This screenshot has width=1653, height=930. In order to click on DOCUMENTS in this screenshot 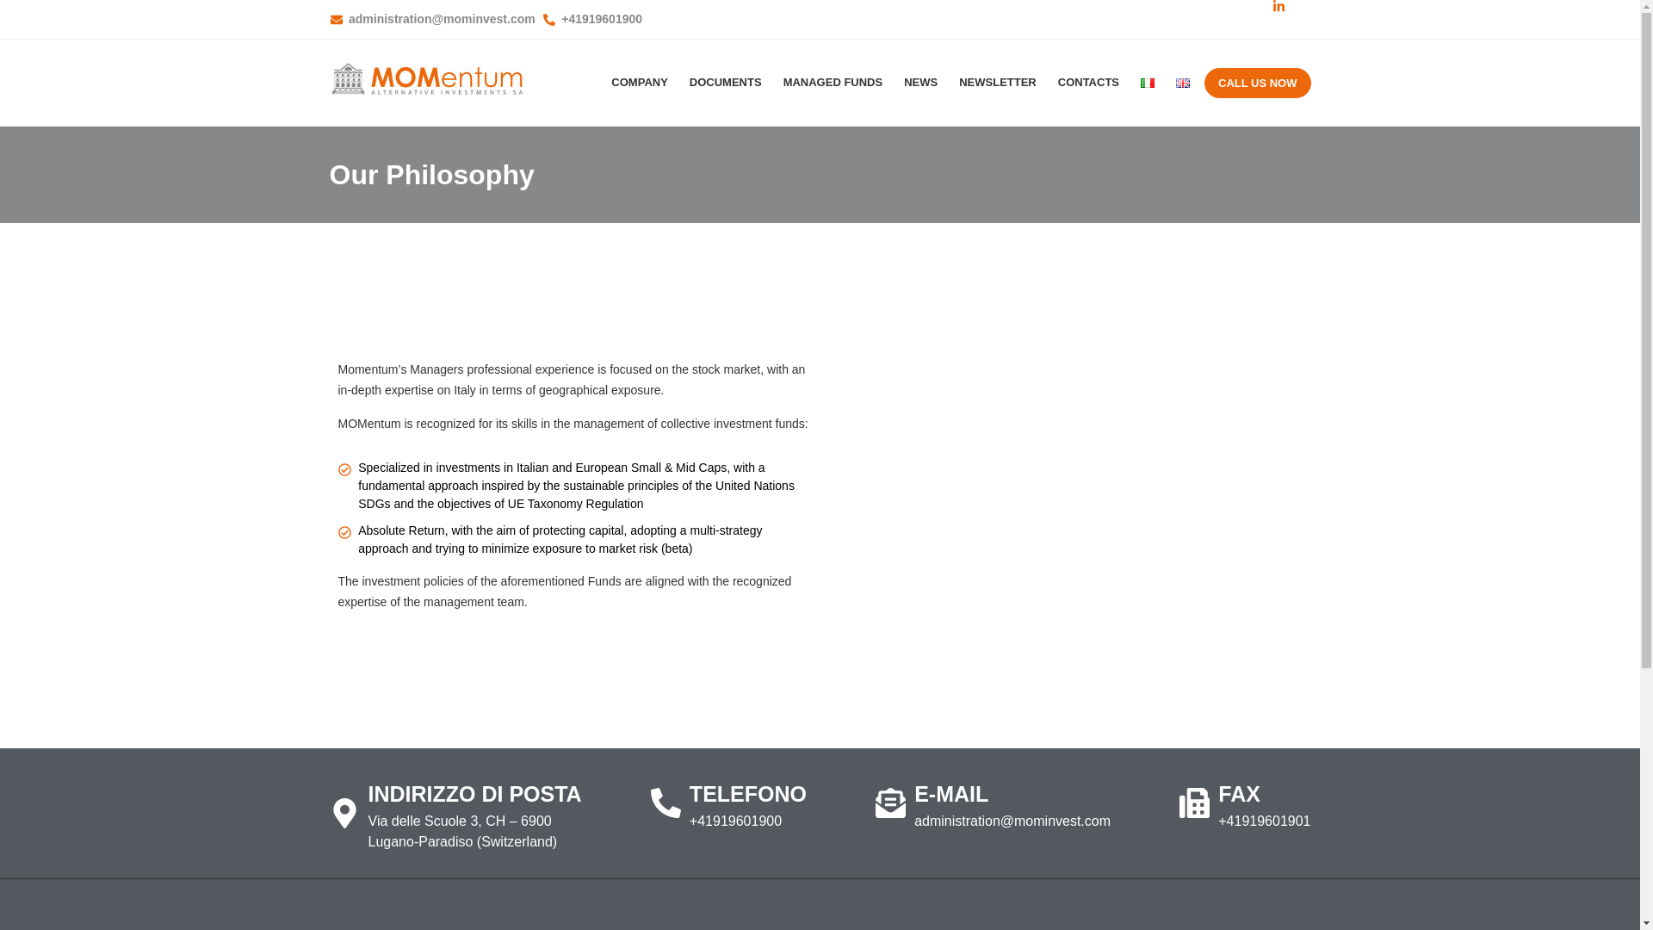, I will do `click(725, 83)`.